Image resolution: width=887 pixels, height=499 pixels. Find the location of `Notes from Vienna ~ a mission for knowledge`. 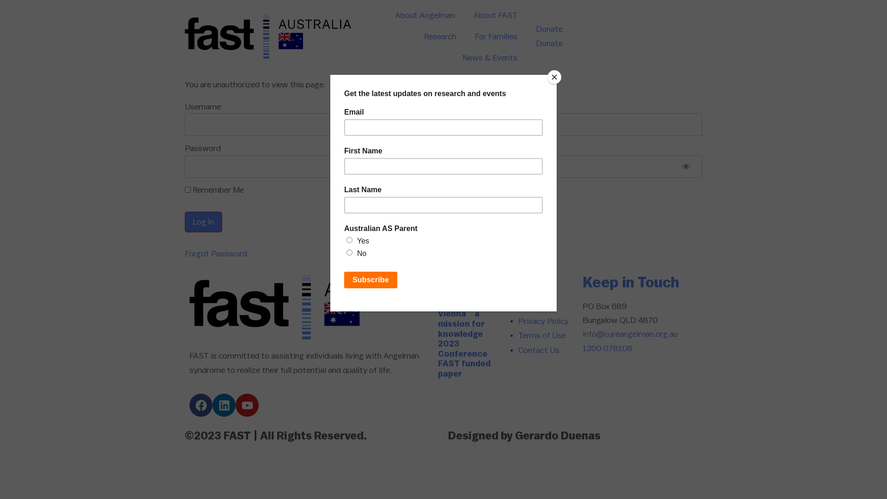

Notes from Vienna ~ a mission for knowledge is located at coordinates (462, 319).